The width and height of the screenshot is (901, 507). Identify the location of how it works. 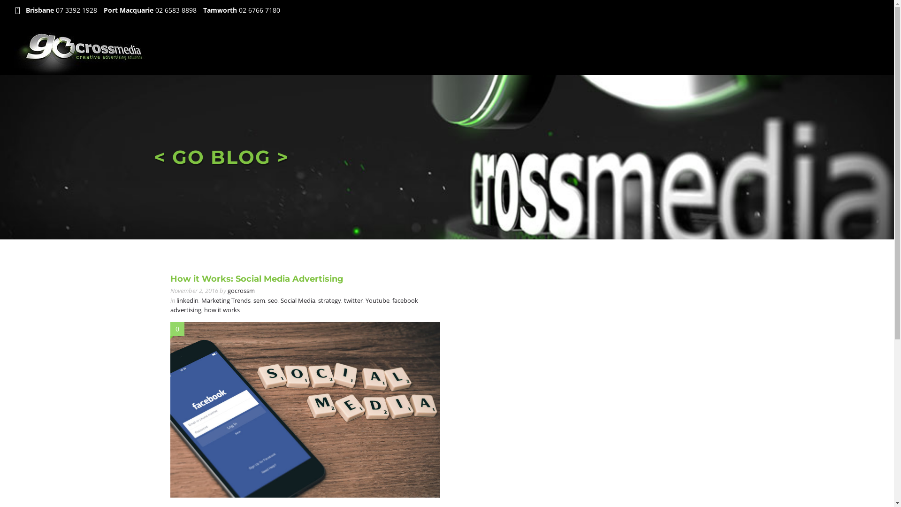
(221, 310).